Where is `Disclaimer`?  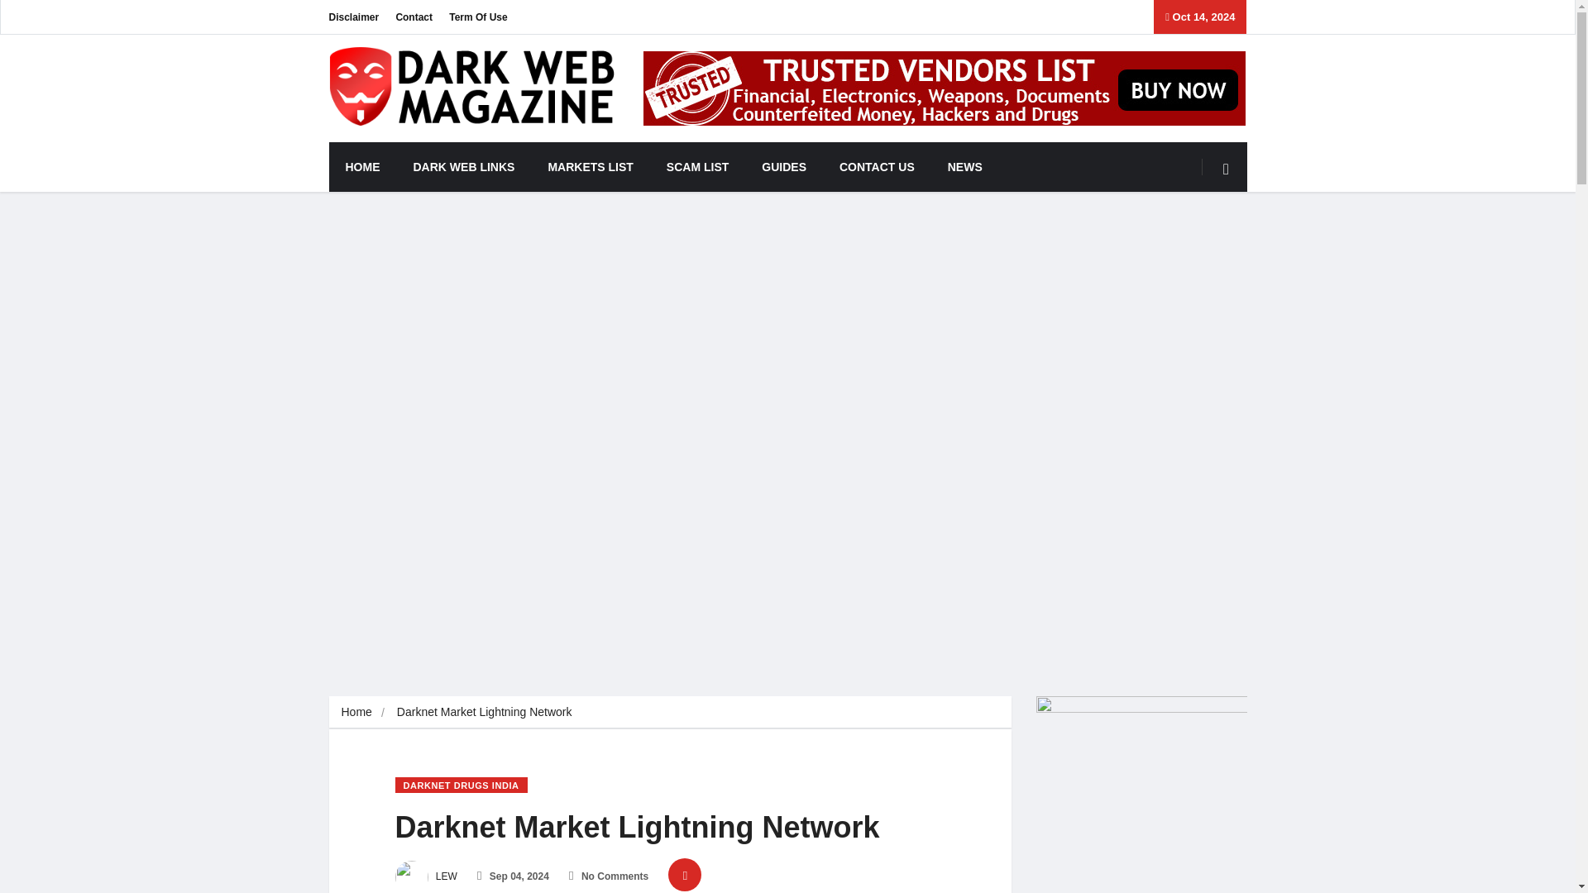 Disclaimer is located at coordinates (354, 17).